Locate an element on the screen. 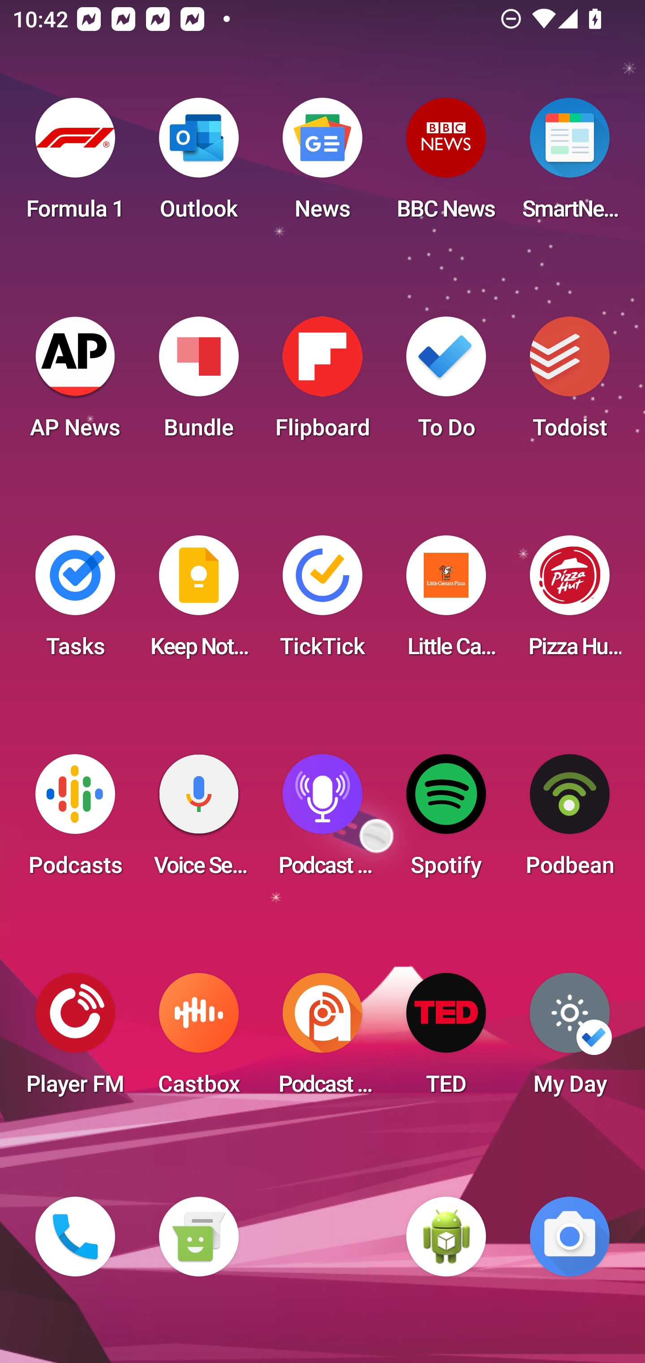  Outlook is located at coordinates (198, 164).